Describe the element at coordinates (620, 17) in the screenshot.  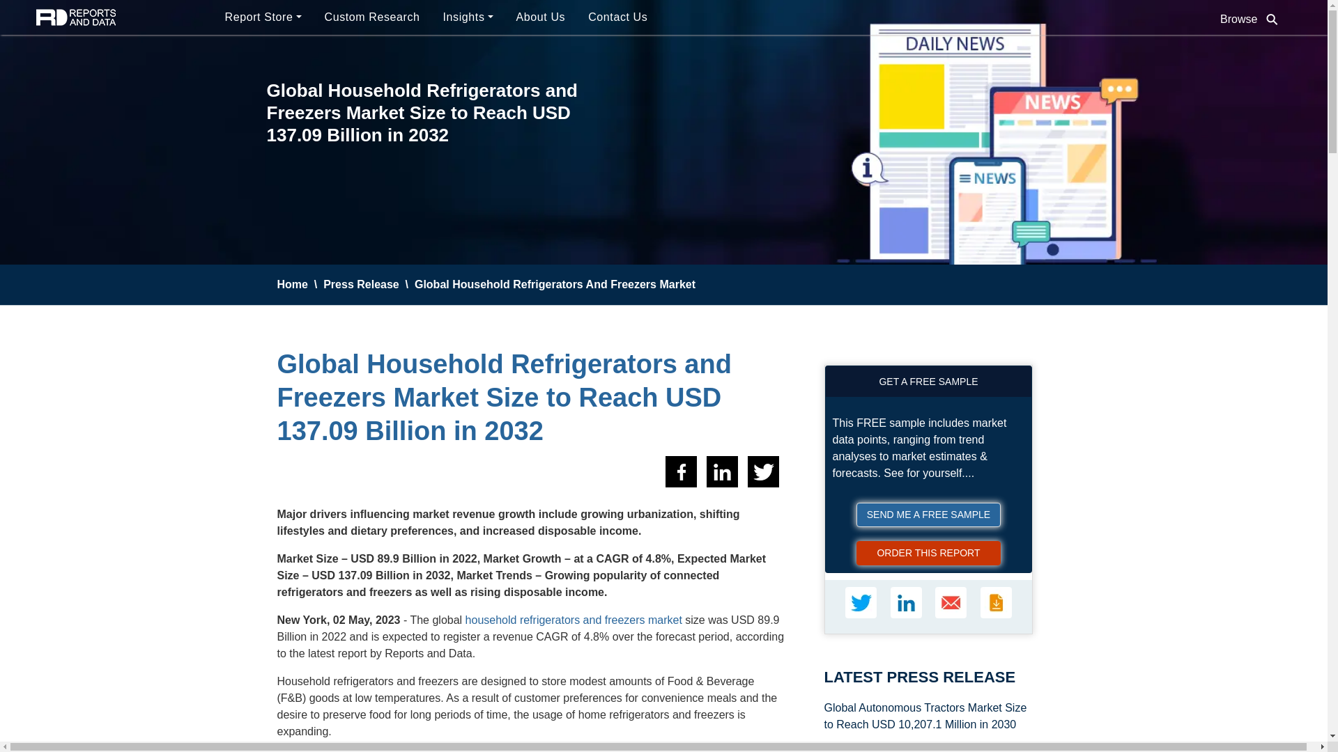
I see `Contact Us` at that location.